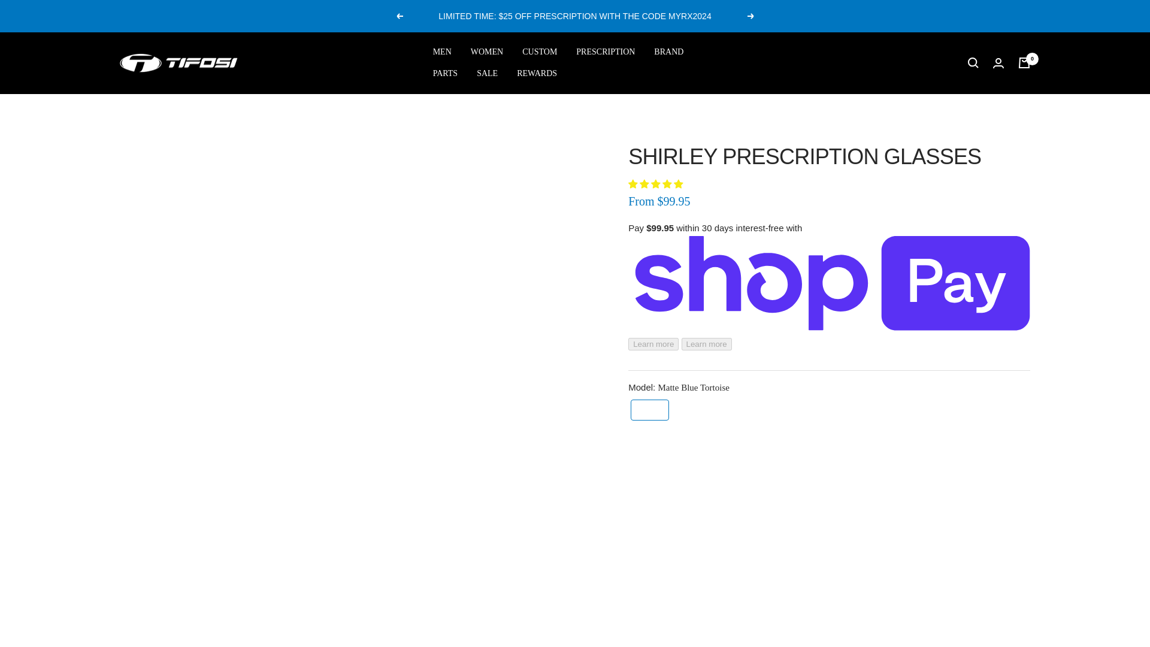 This screenshot has width=1150, height=647. I want to click on WOMEN, so click(486, 52).